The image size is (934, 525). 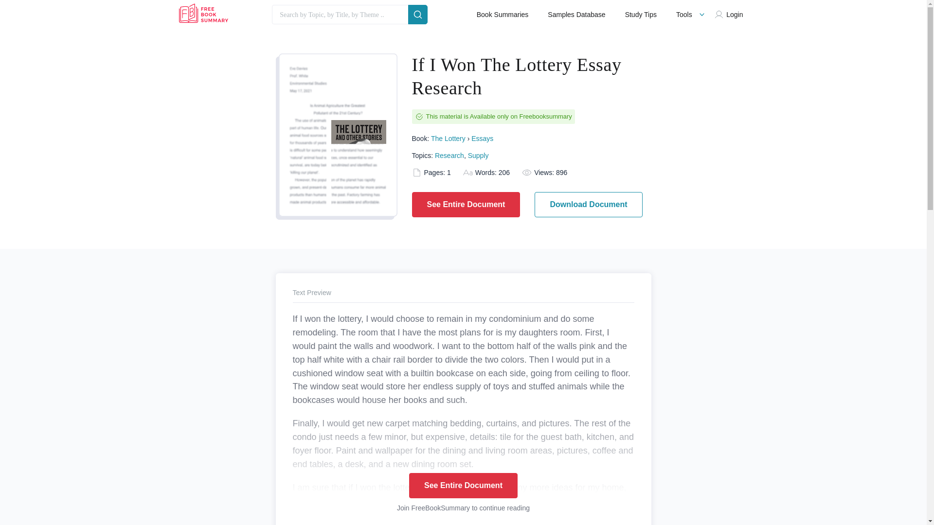 I want to click on Research, so click(x=449, y=156).